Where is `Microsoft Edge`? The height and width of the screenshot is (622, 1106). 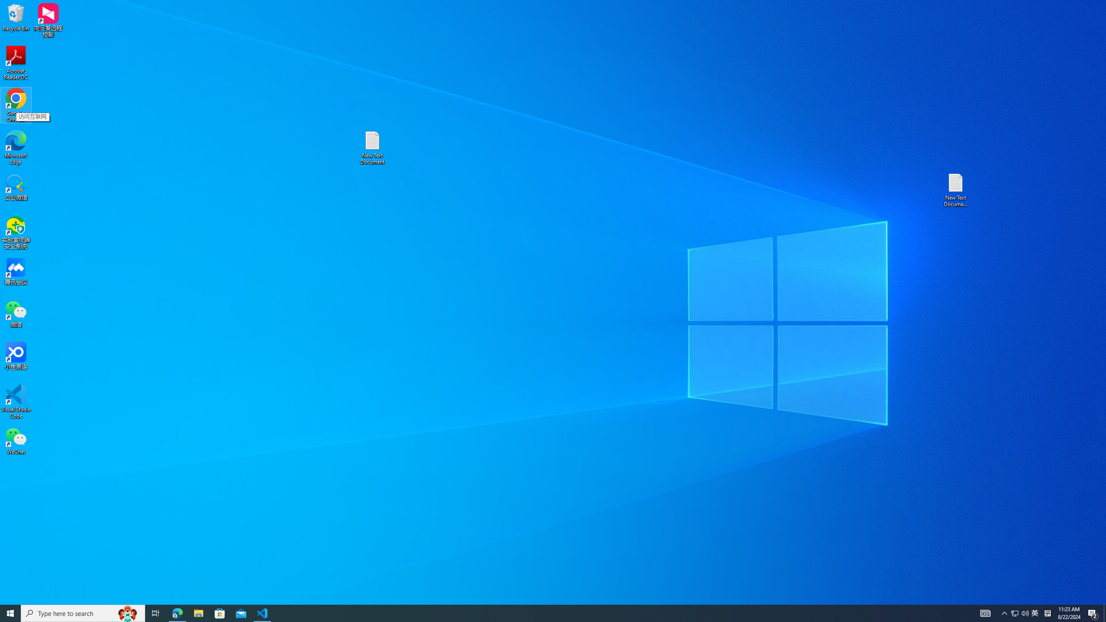
Microsoft Edge is located at coordinates (16, 148).